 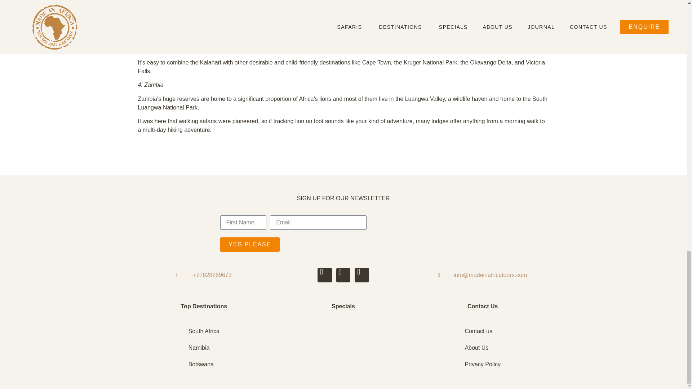 What do you see at coordinates (343, 306) in the screenshot?
I see `Specials` at bounding box center [343, 306].